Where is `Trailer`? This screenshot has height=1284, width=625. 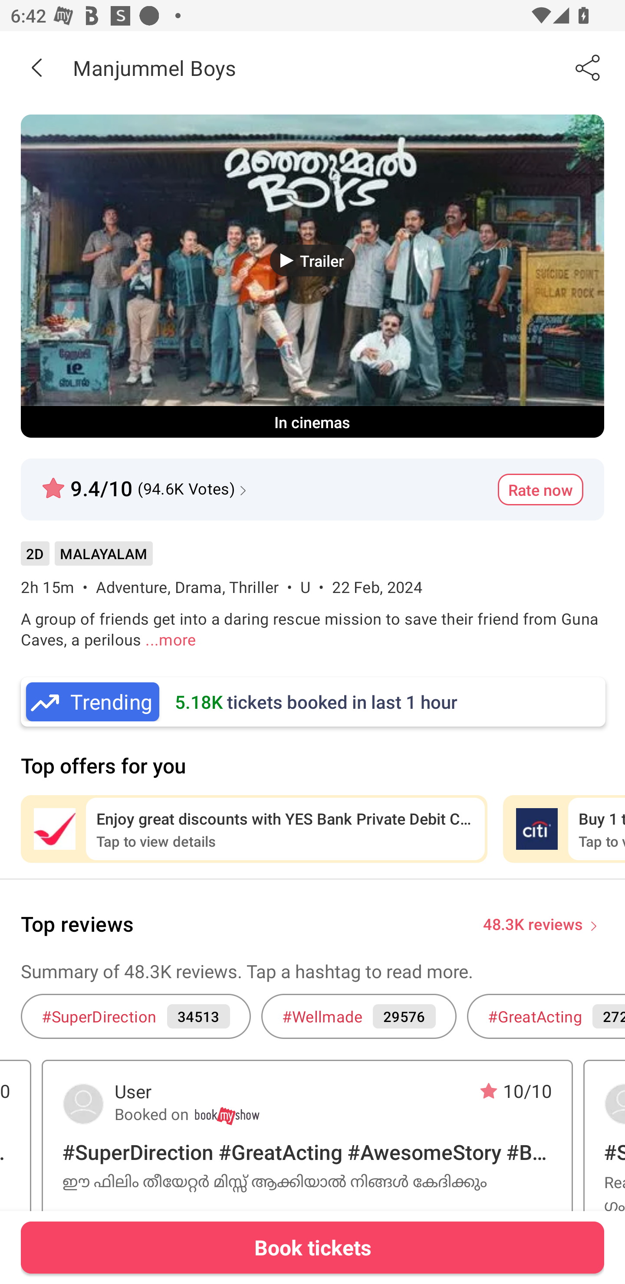
Trailer is located at coordinates (312, 260).